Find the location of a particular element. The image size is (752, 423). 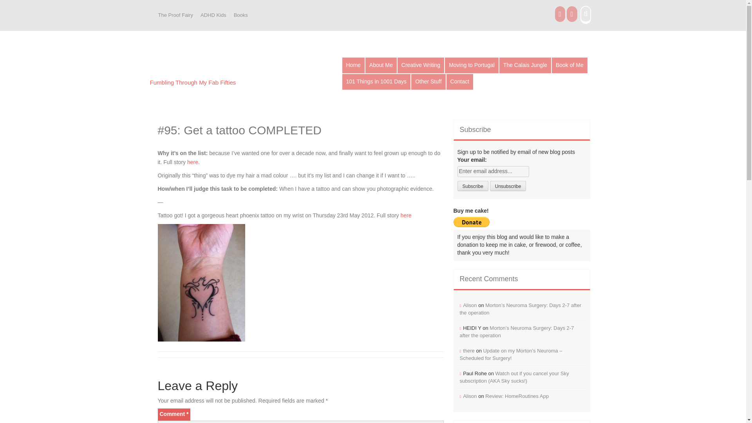

Subscribe is located at coordinates (472, 186).